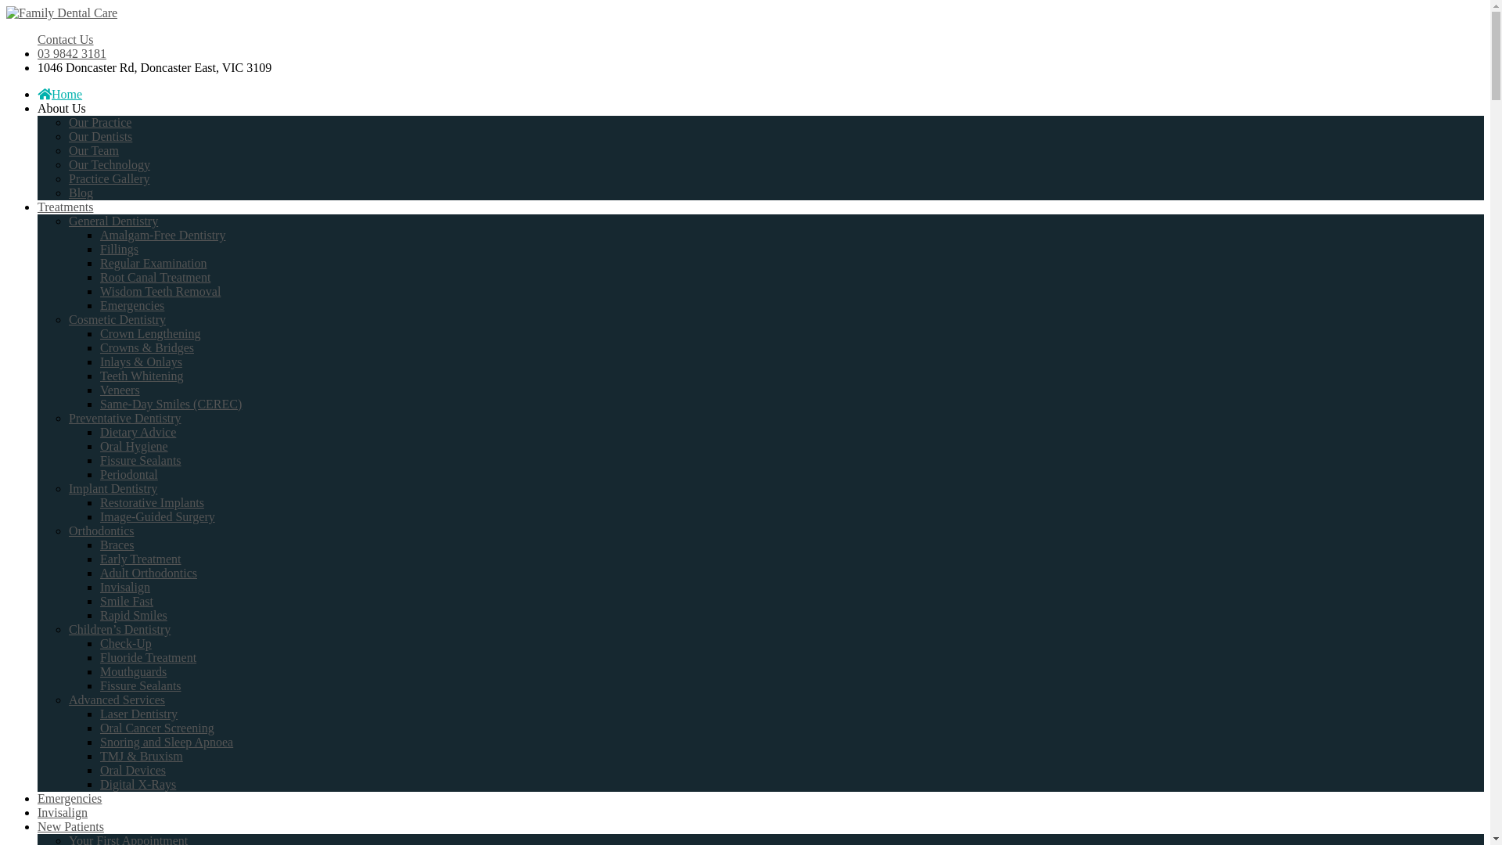 The height and width of the screenshot is (845, 1502). Describe the element at coordinates (152, 502) in the screenshot. I see `Restorative Implants` at that location.